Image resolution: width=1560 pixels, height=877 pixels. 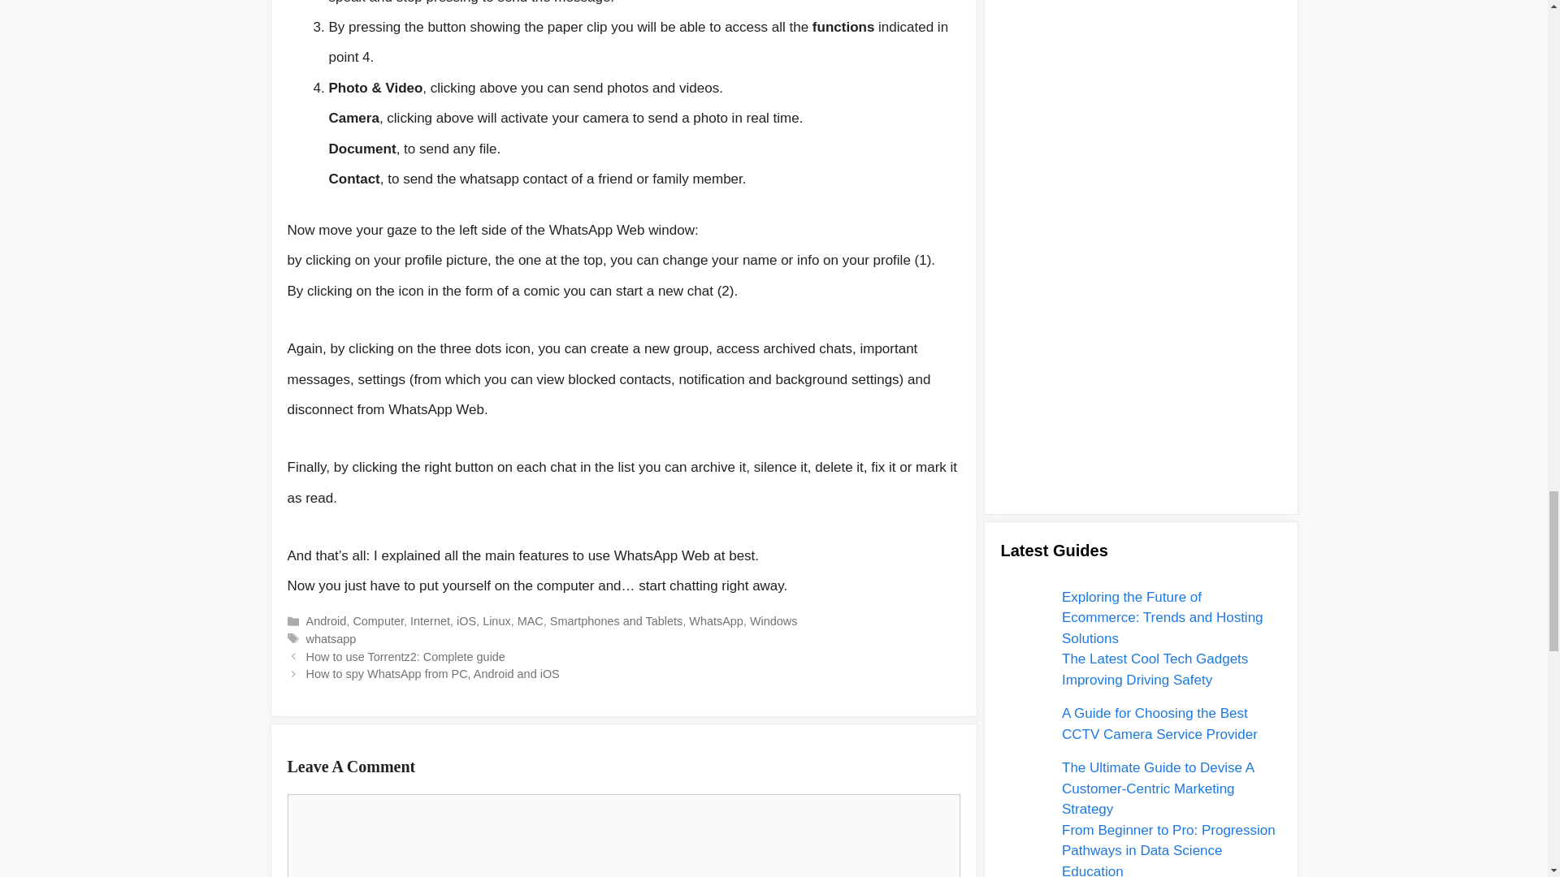 What do you see at coordinates (530, 621) in the screenshot?
I see `MAC` at bounding box center [530, 621].